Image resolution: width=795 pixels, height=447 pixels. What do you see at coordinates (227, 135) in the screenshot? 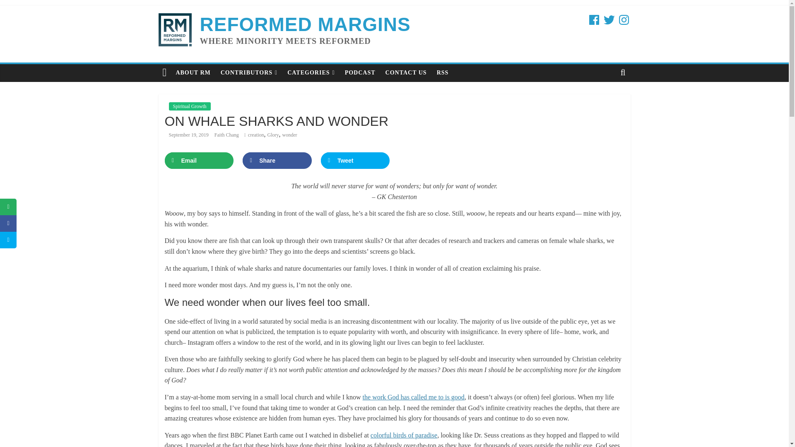
I see `Faith Chang` at bounding box center [227, 135].